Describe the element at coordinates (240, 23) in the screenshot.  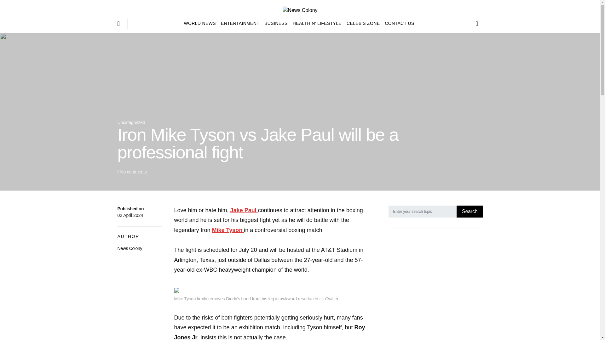
I see `ENTERTAINMENT` at that location.